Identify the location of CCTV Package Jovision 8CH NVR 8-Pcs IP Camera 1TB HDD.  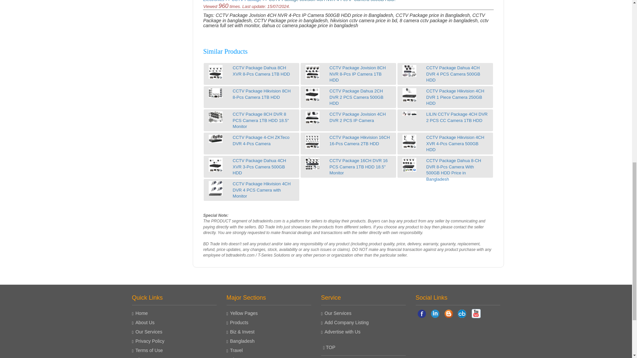
(313, 72).